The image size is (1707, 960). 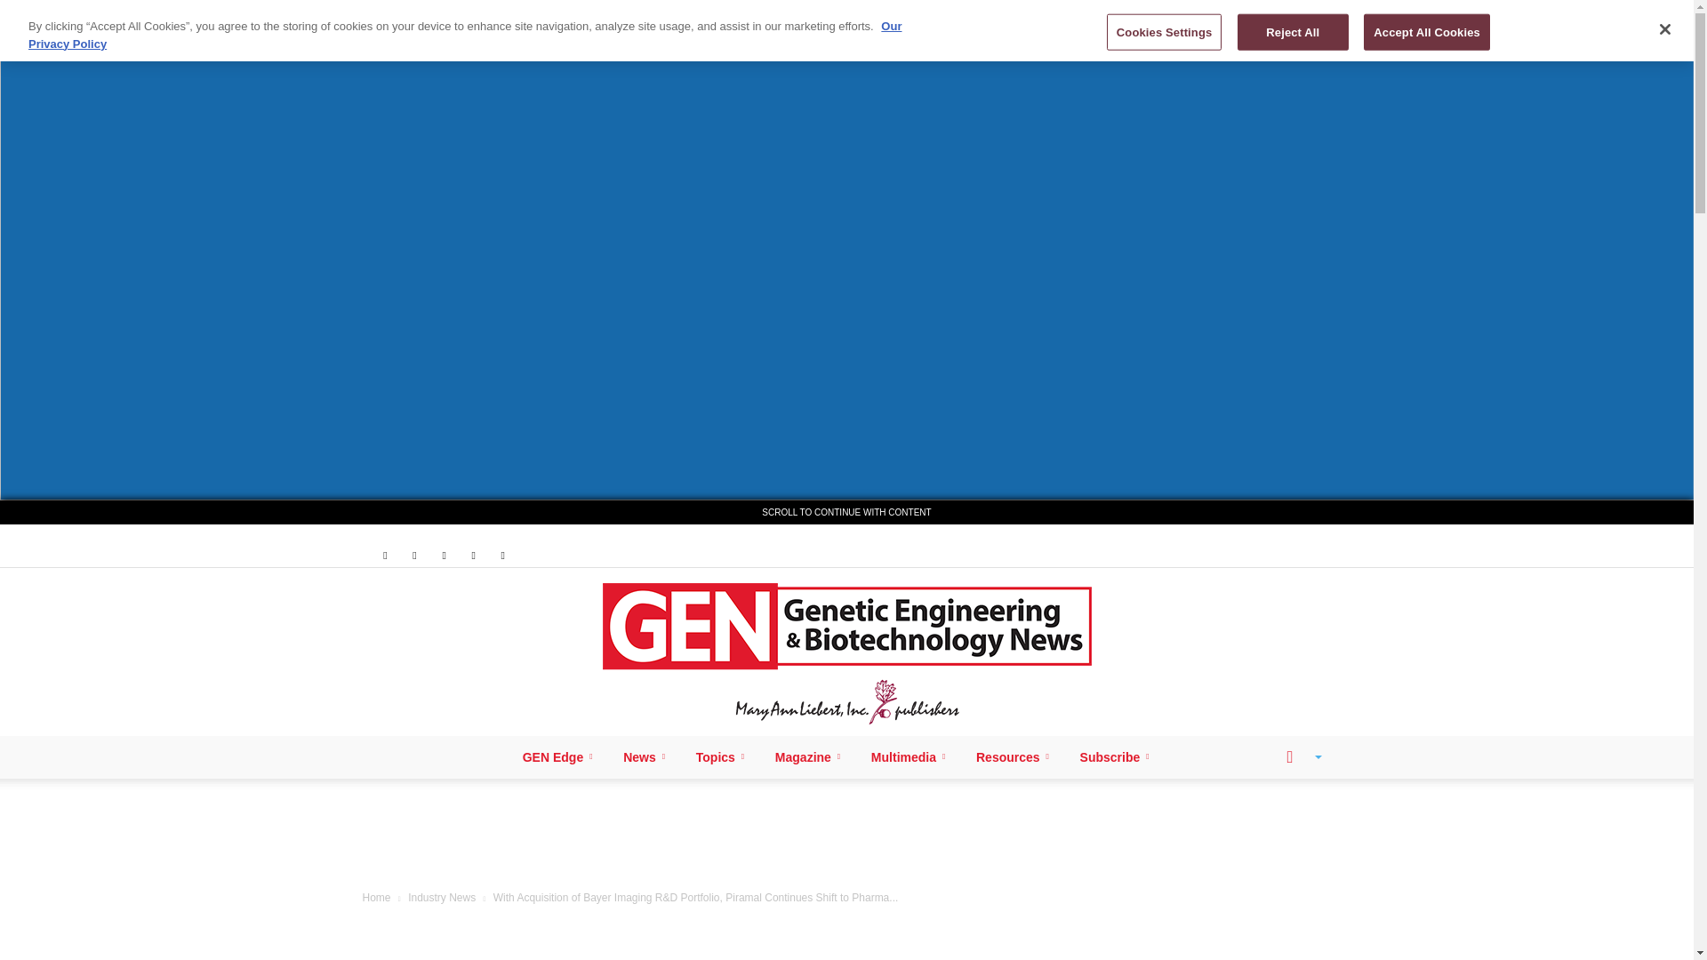 What do you see at coordinates (414, 555) in the screenshot?
I see `Linkedin` at bounding box center [414, 555].